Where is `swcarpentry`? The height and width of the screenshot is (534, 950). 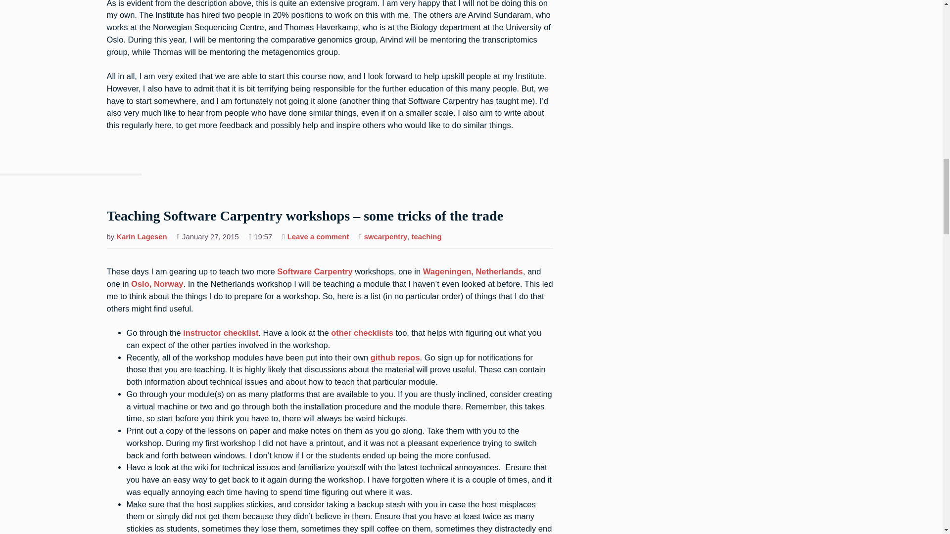 swcarpentry is located at coordinates (385, 237).